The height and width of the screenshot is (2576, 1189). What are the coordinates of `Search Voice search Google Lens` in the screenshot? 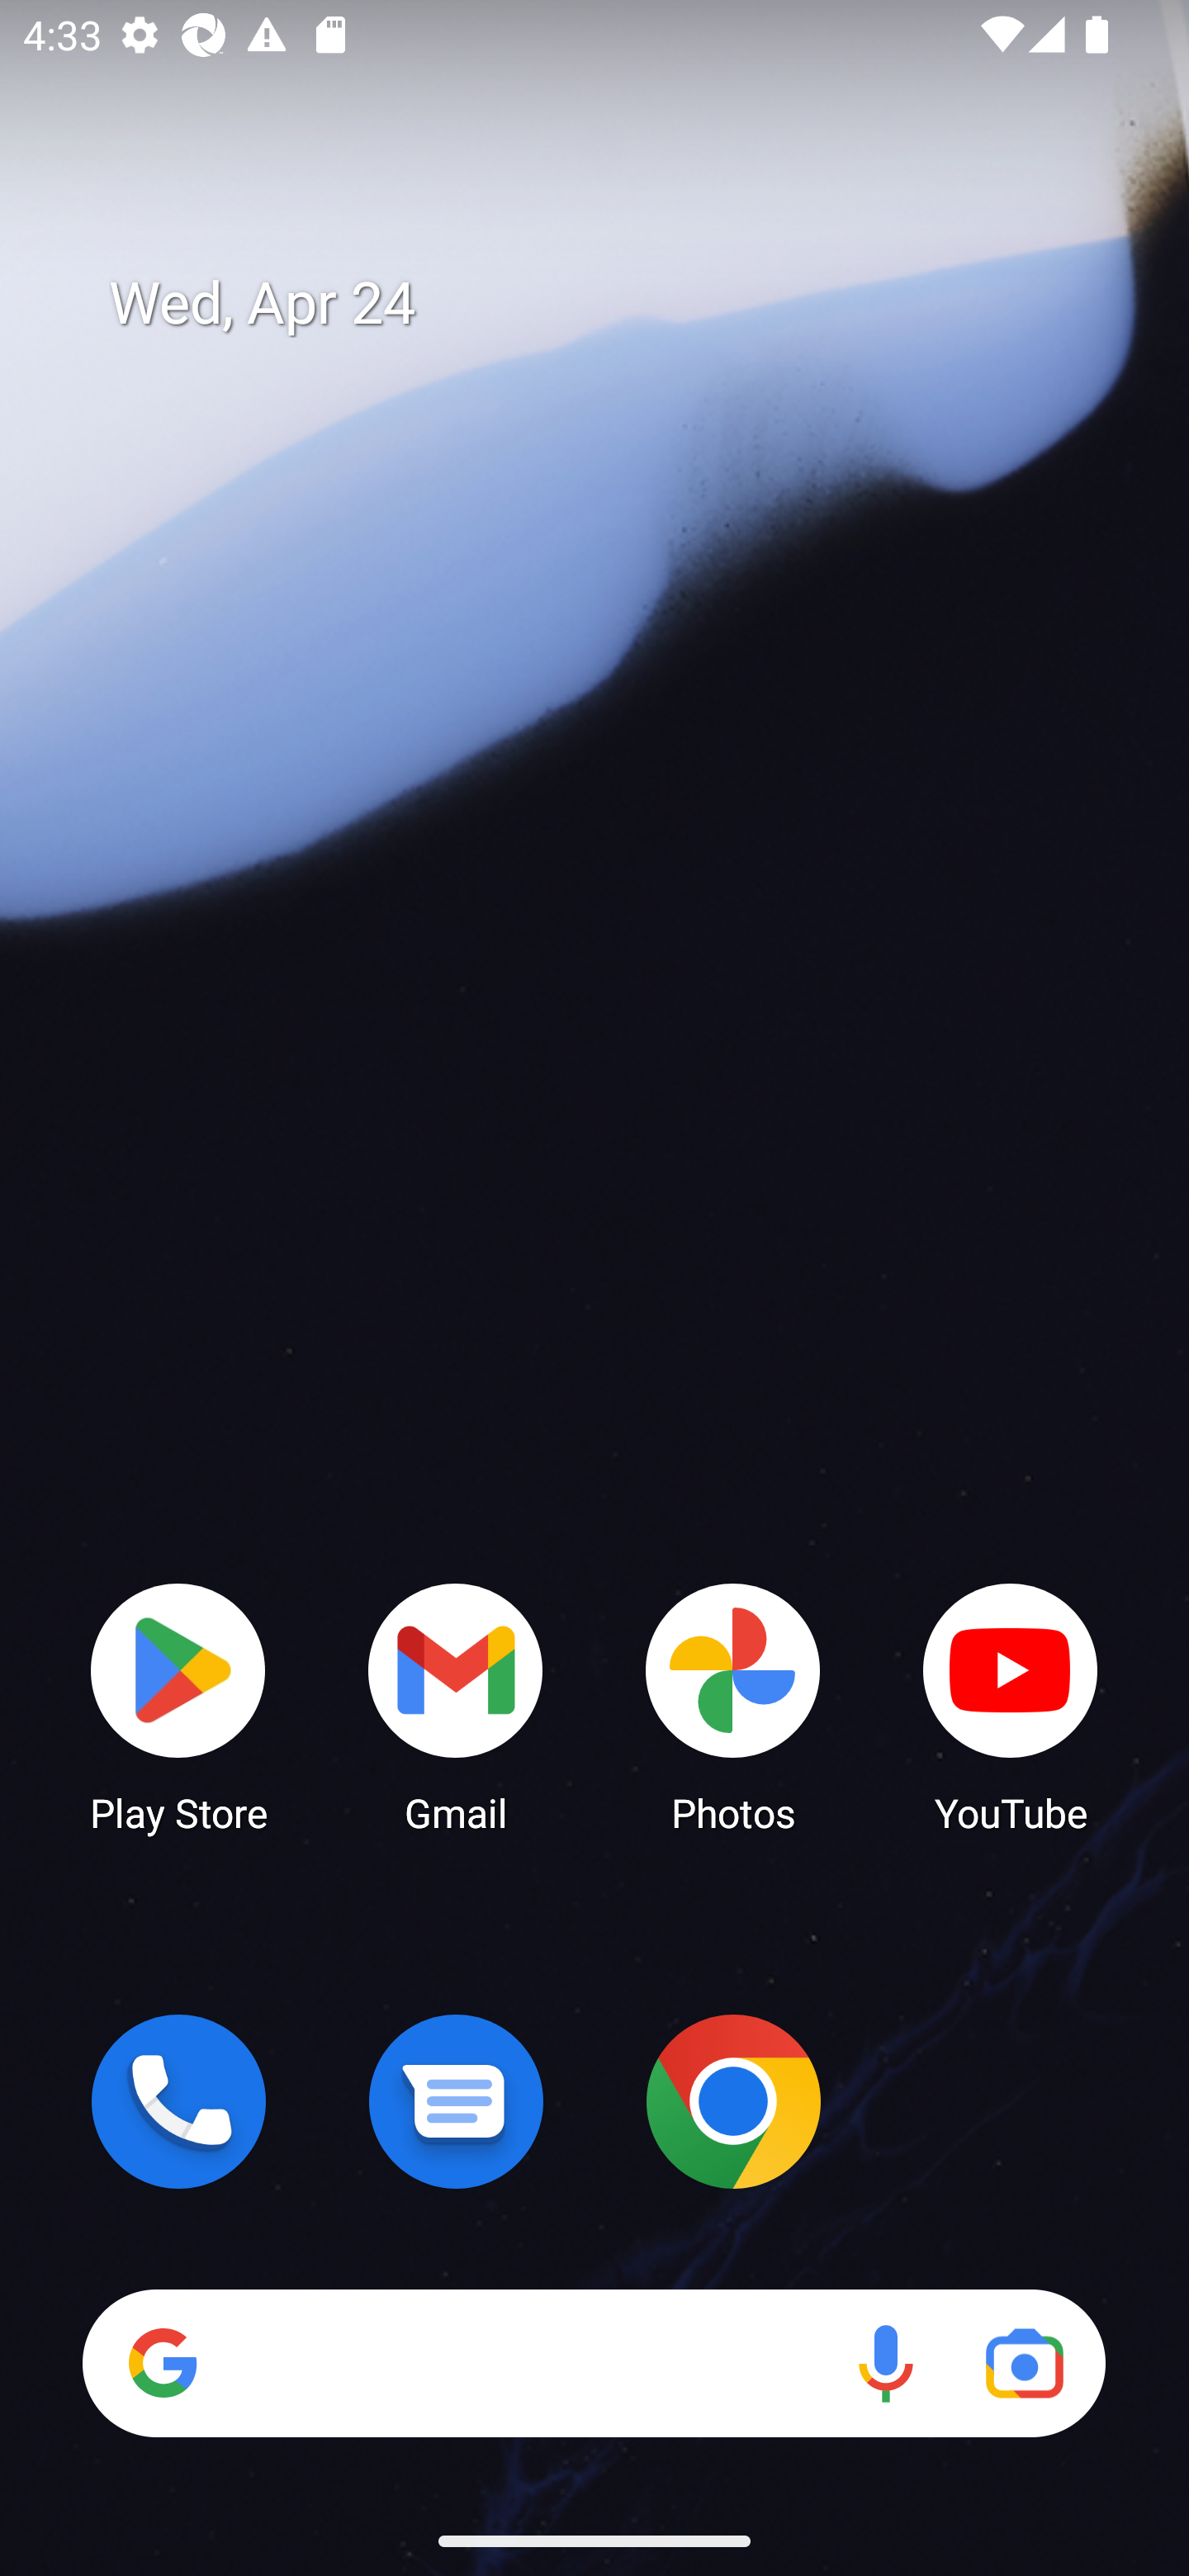 It's located at (594, 2363).